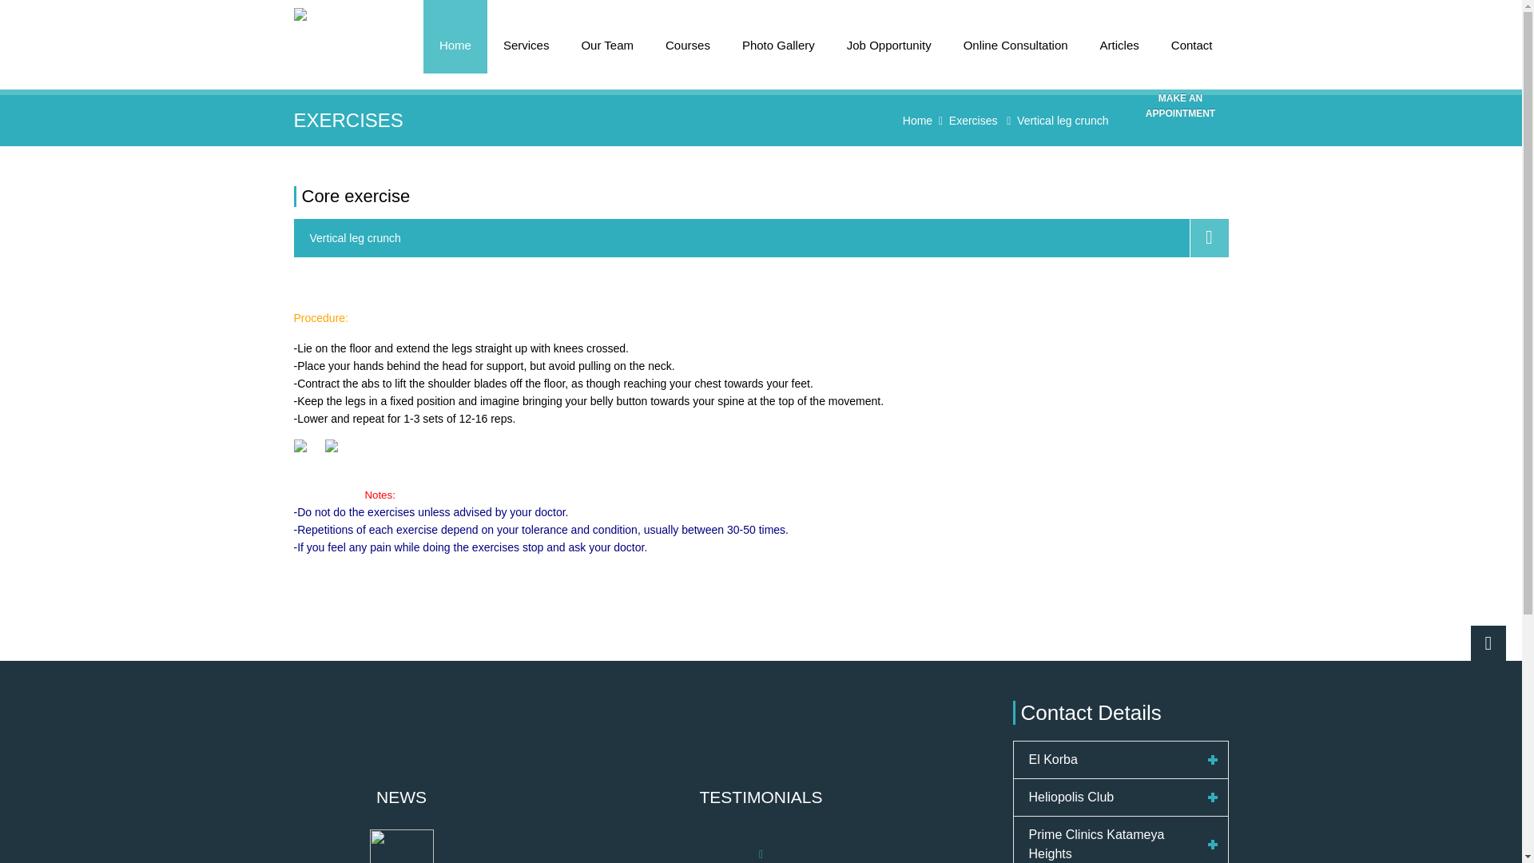  What do you see at coordinates (687, 37) in the screenshot?
I see `Courses` at bounding box center [687, 37].